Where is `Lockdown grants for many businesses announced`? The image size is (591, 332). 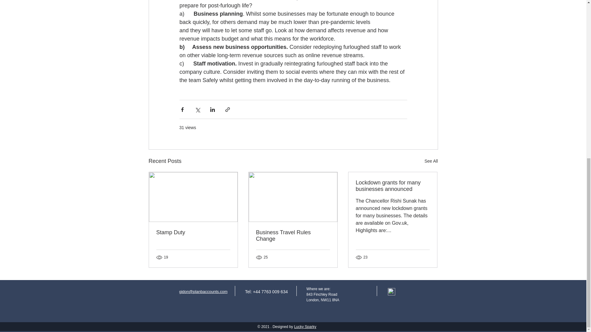
Lockdown grants for many businesses announced is located at coordinates (392, 186).